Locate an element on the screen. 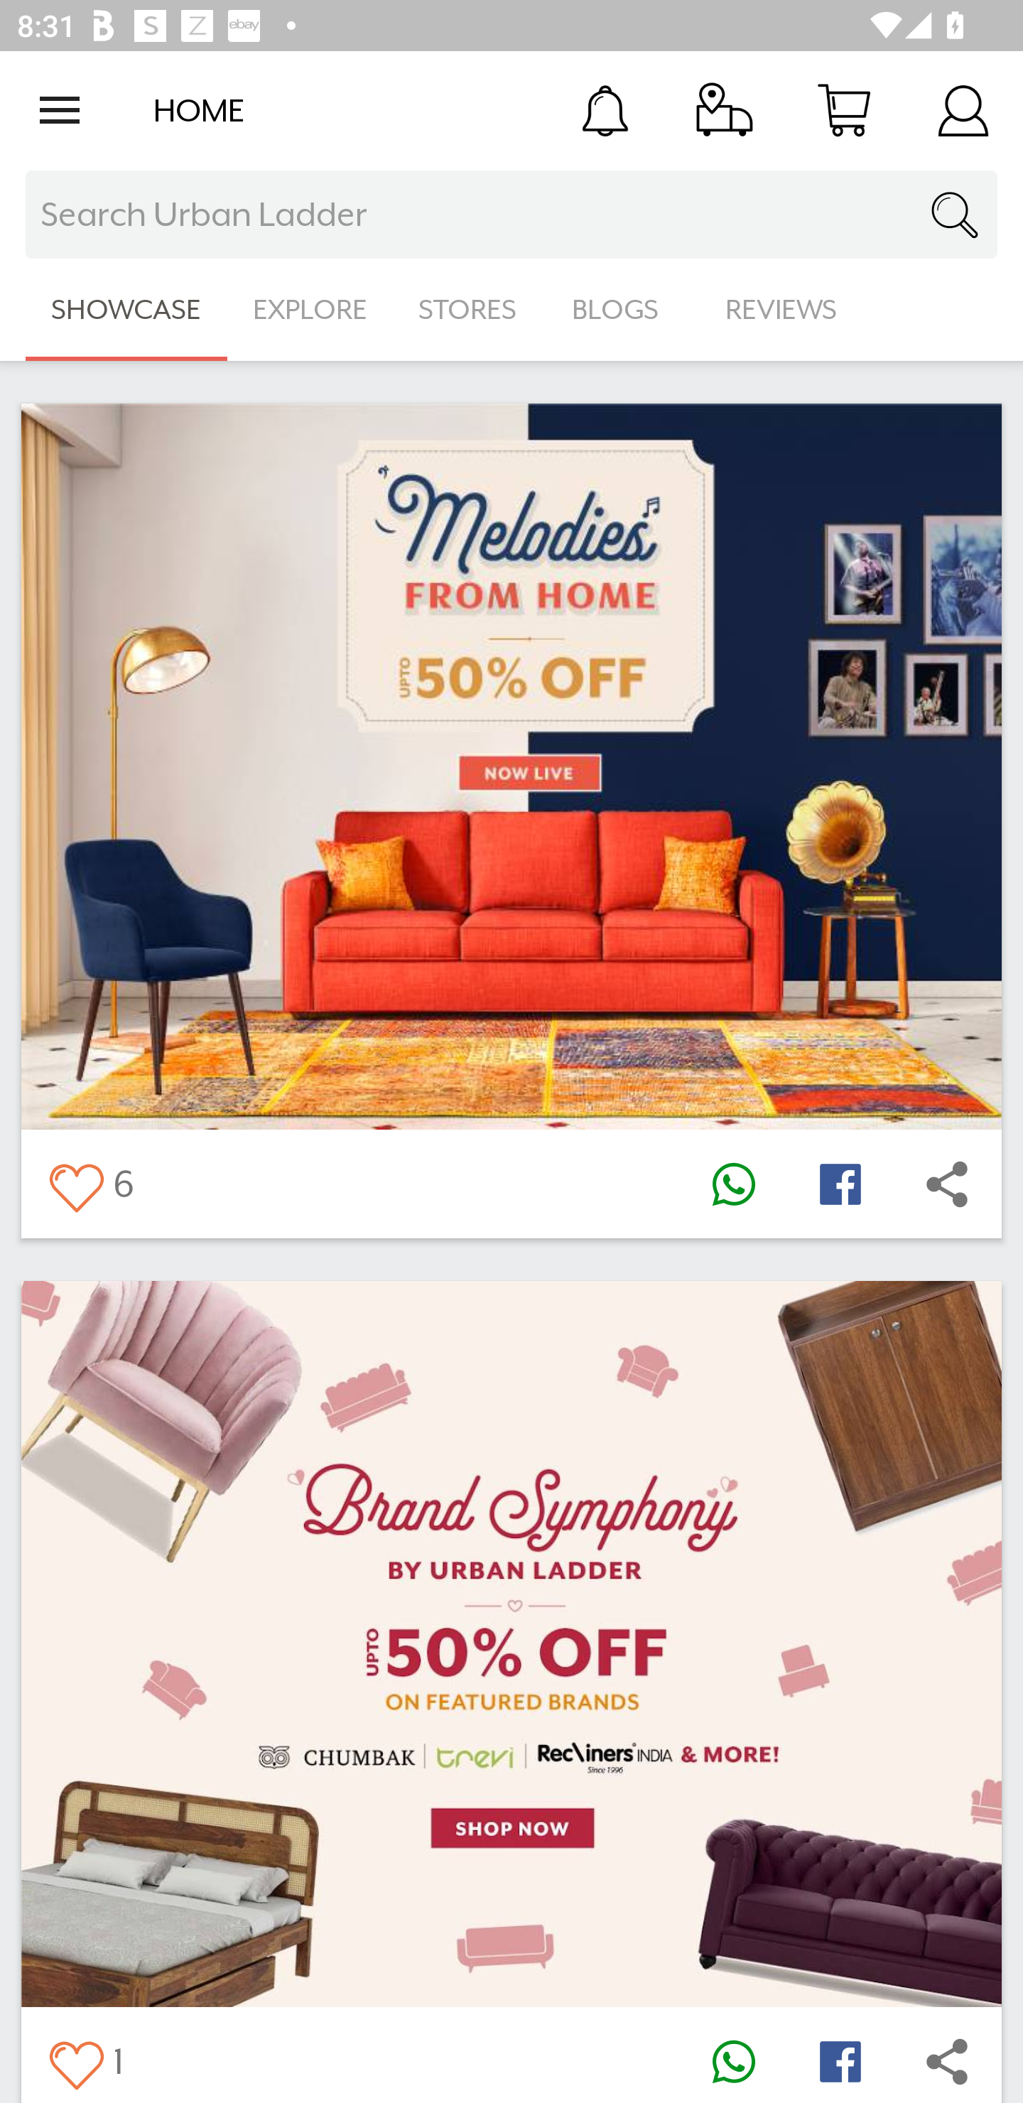  BLOGS is located at coordinates (622, 310).